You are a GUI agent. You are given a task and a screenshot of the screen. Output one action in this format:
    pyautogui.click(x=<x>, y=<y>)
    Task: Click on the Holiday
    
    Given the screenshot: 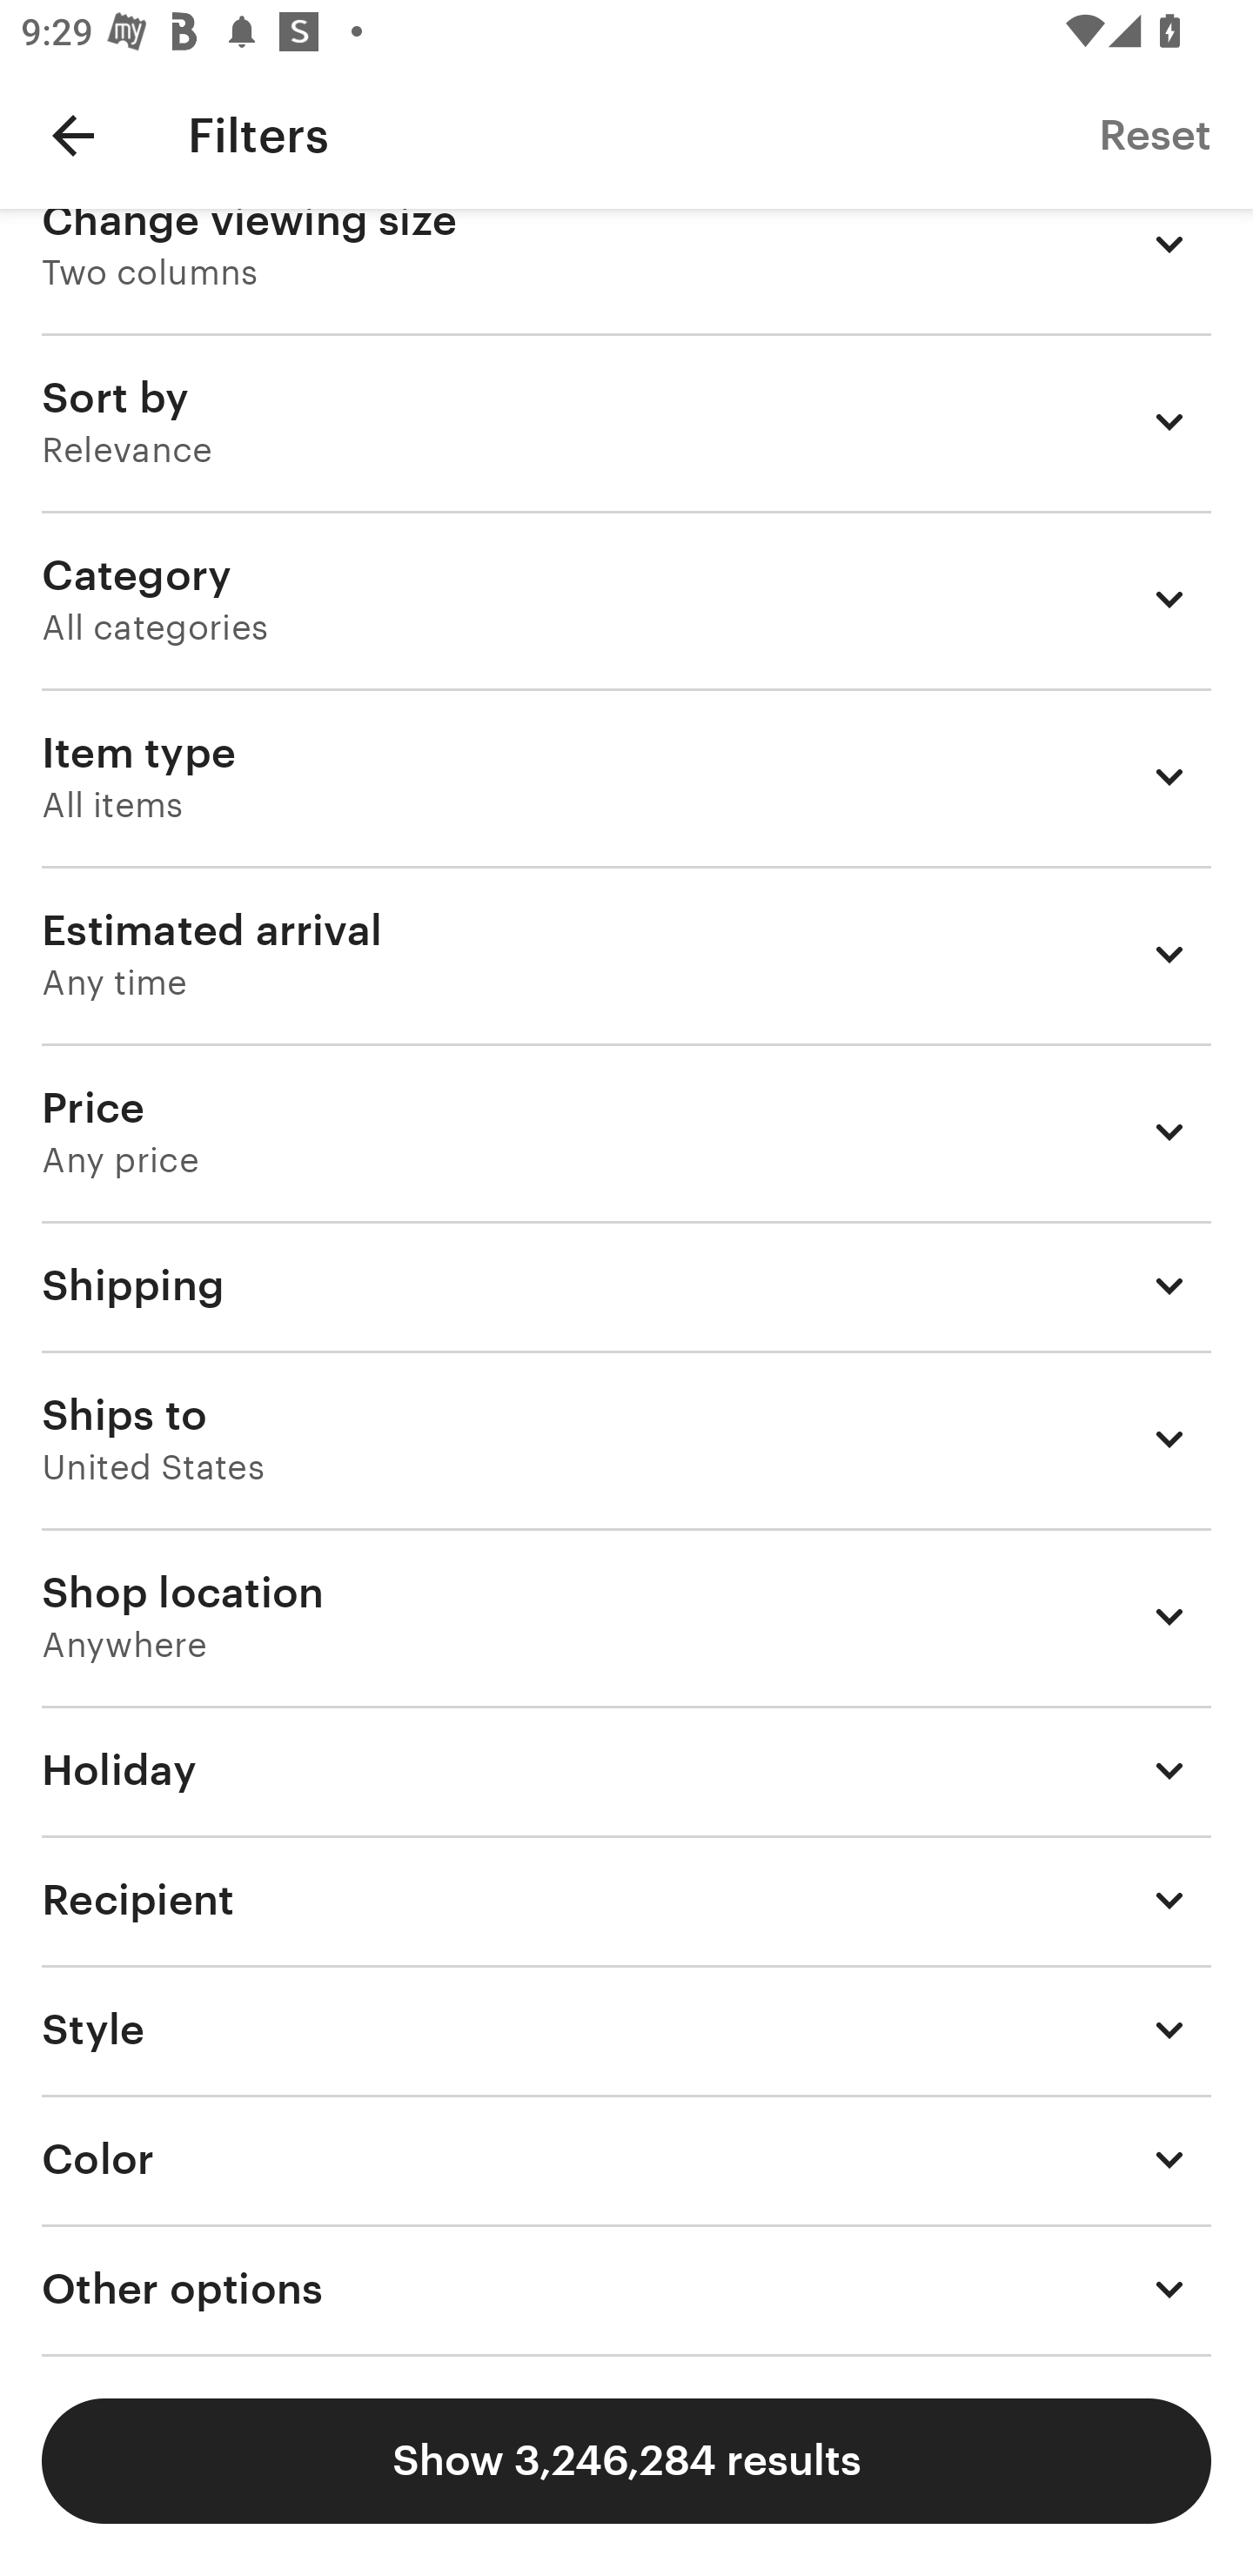 What is the action you would take?
    pyautogui.click(x=626, y=1769)
    